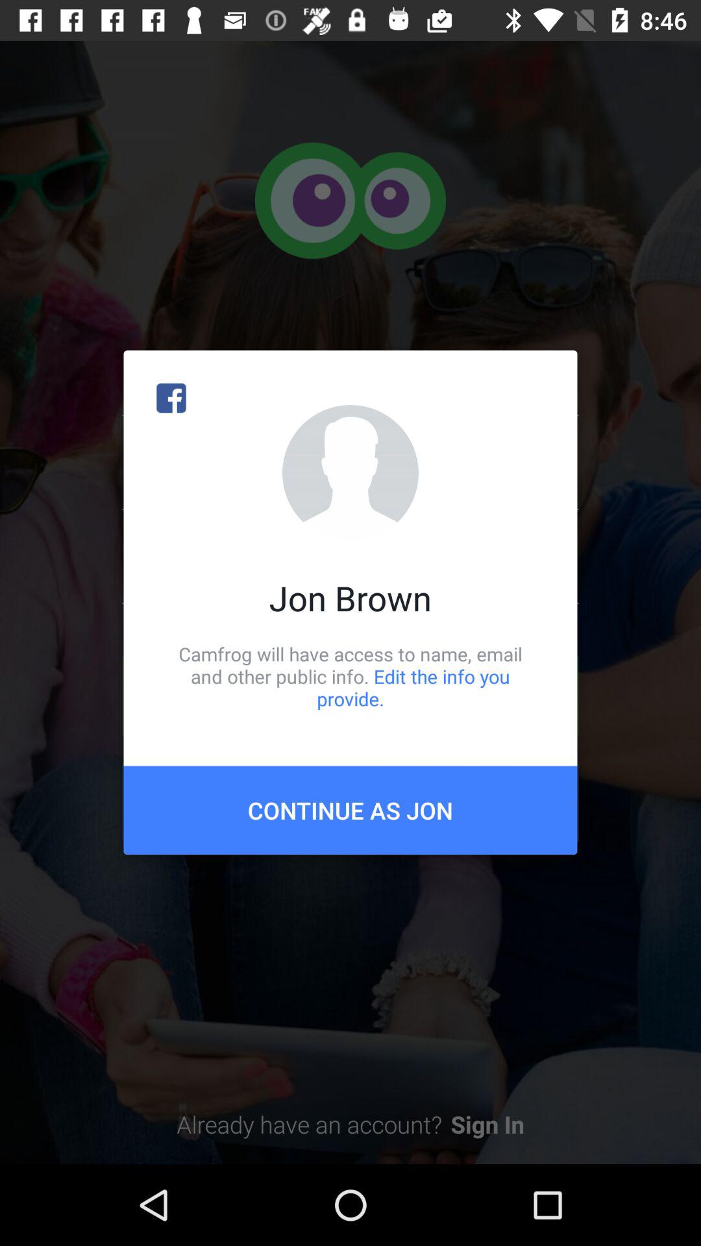  What do you see at coordinates (350, 676) in the screenshot?
I see `press icon below jon brown icon` at bounding box center [350, 676].